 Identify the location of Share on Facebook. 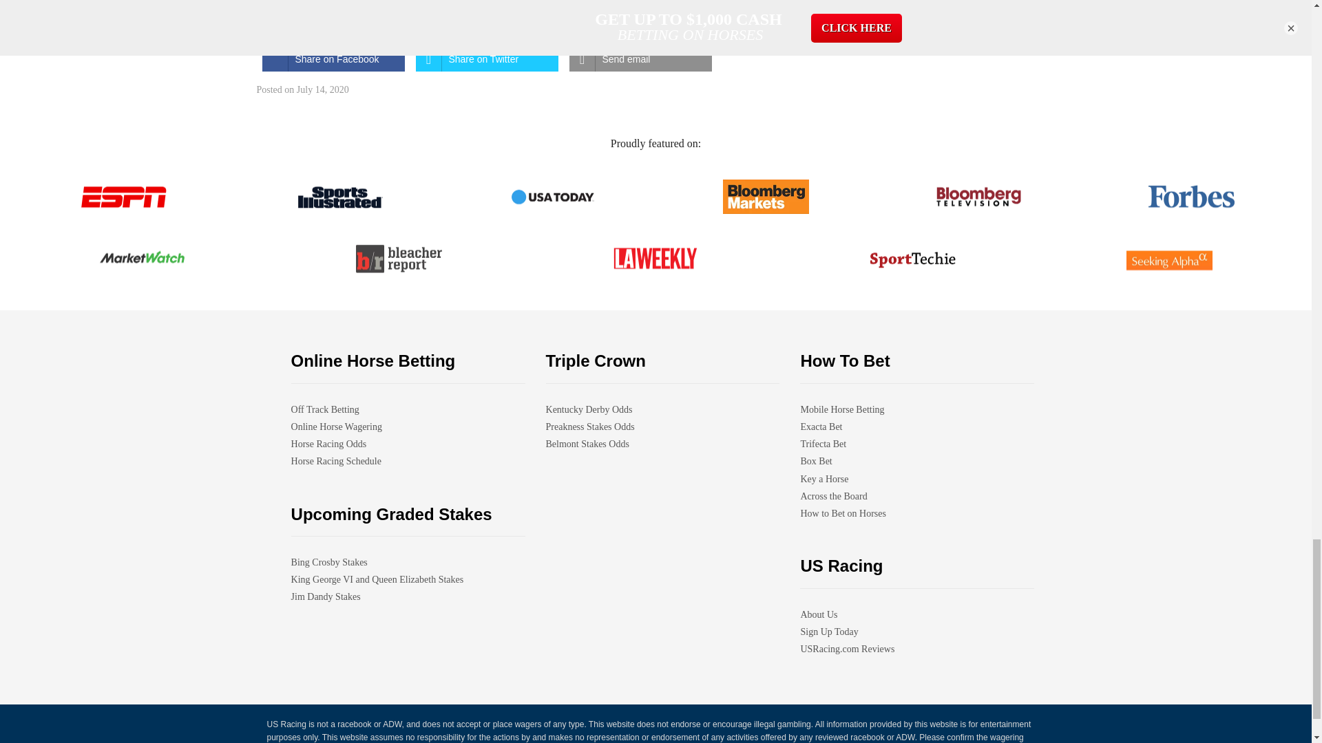
(333, 59).